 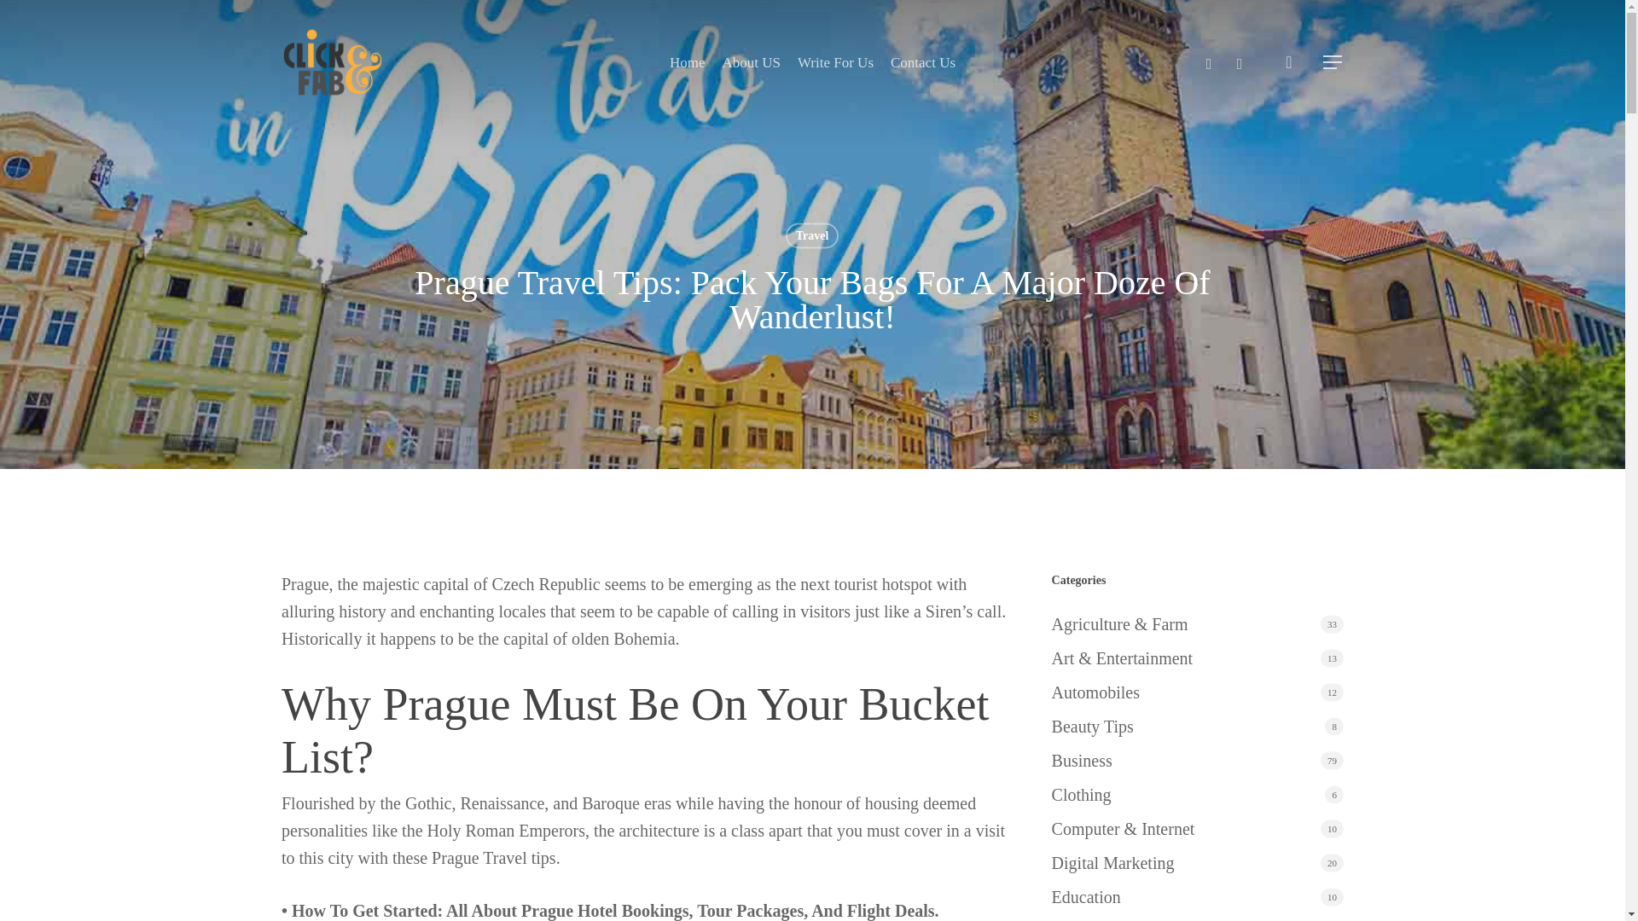 I want to click on About US, so click(x=751, y=61).